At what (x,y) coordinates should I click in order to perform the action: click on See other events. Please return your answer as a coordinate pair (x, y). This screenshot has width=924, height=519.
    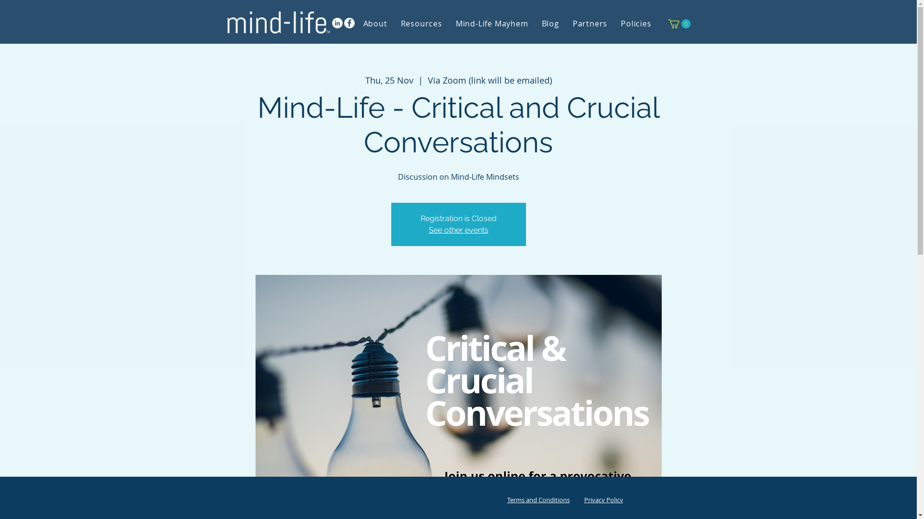
    Looking at the image, I should click on (458, 230).